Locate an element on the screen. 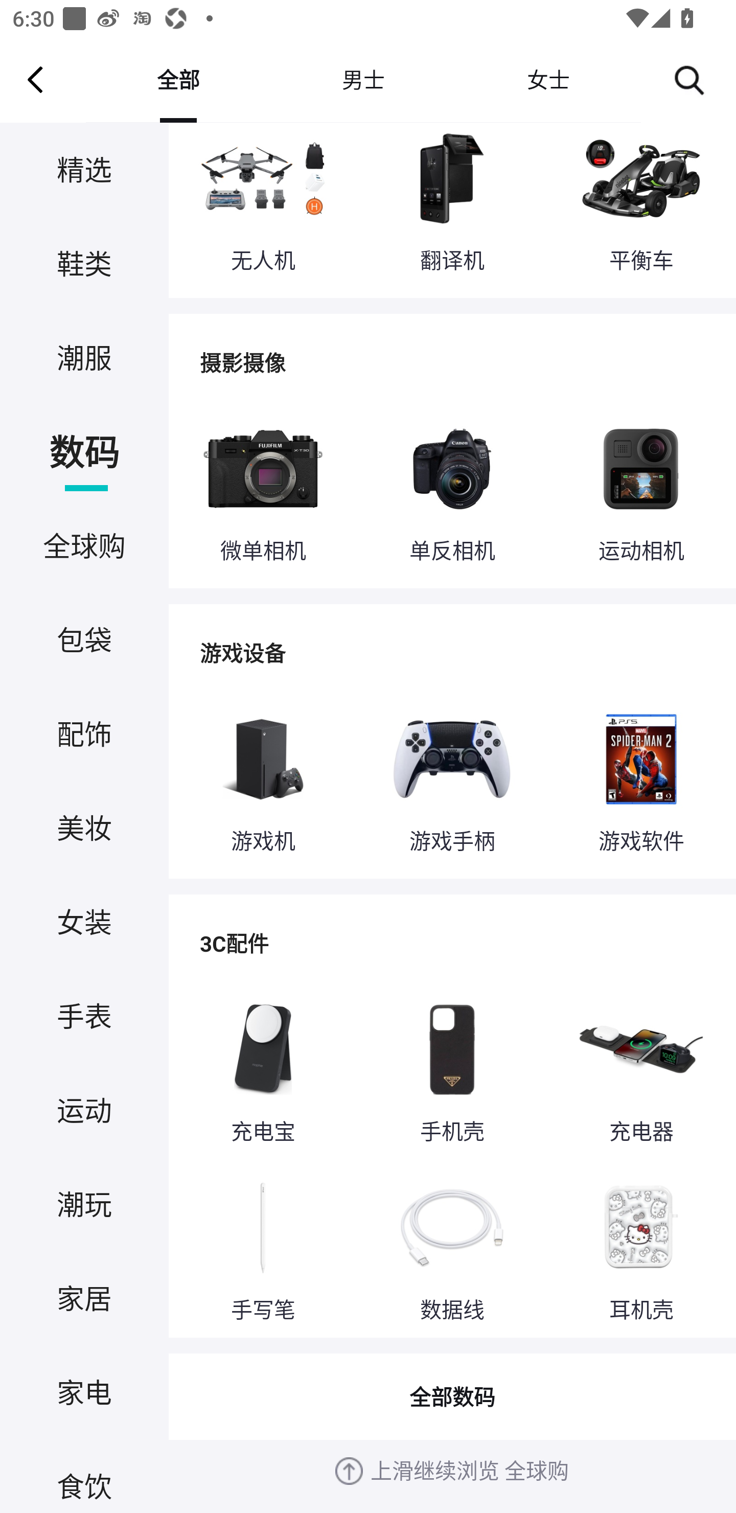  数据线 is located at coordinates (452, 1248).